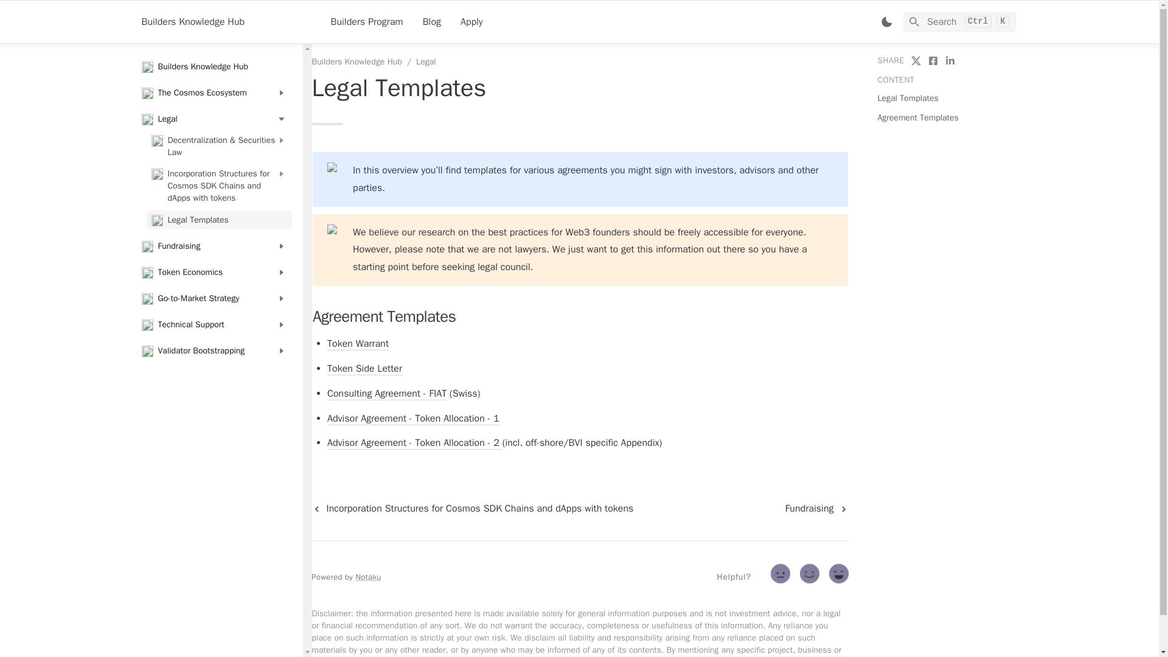 The height and width of the screenshot is (657, 1168). Describe the element at coordinates (917, 117) in the screenshot. I see `Agreement Templates` at that location.